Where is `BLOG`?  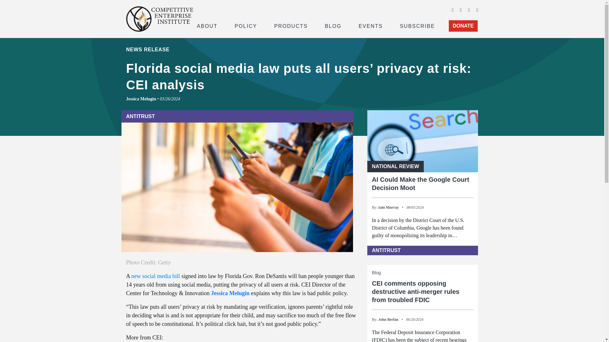
BLOG is located at coordinates (333, 25).